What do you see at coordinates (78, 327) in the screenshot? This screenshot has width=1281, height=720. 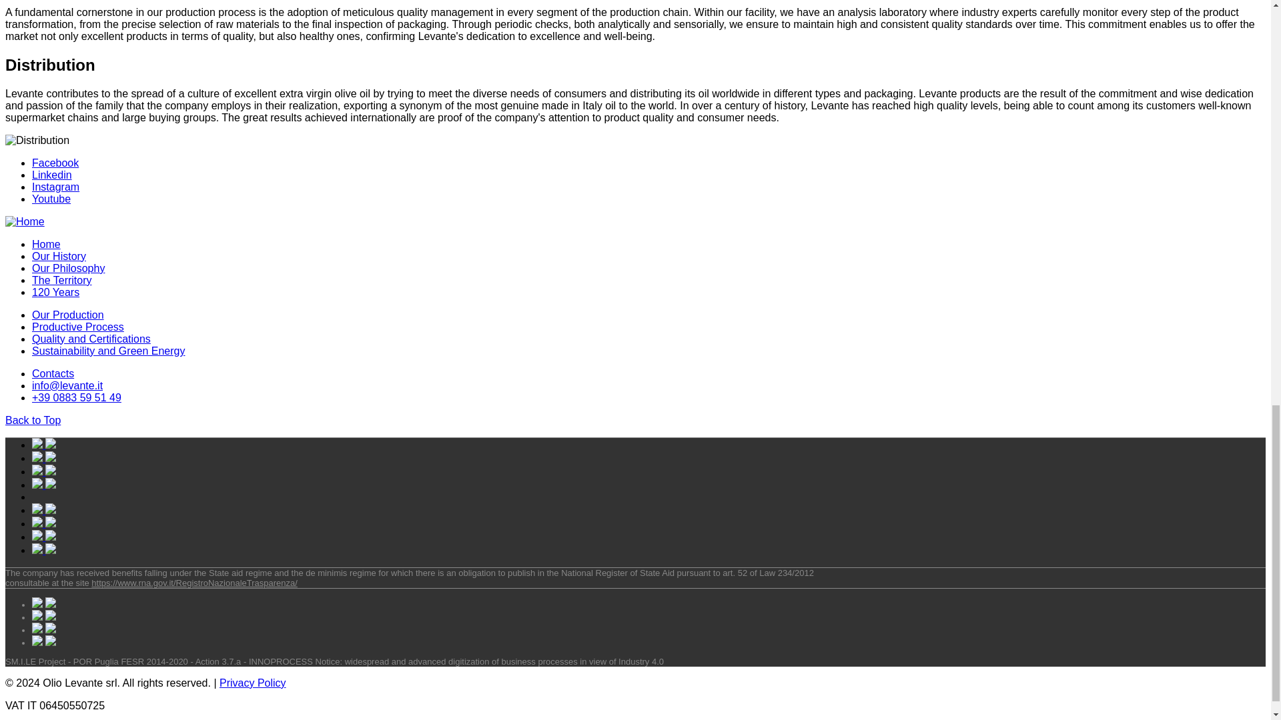 I see `Productive Process` at bounding box center [78, 327].